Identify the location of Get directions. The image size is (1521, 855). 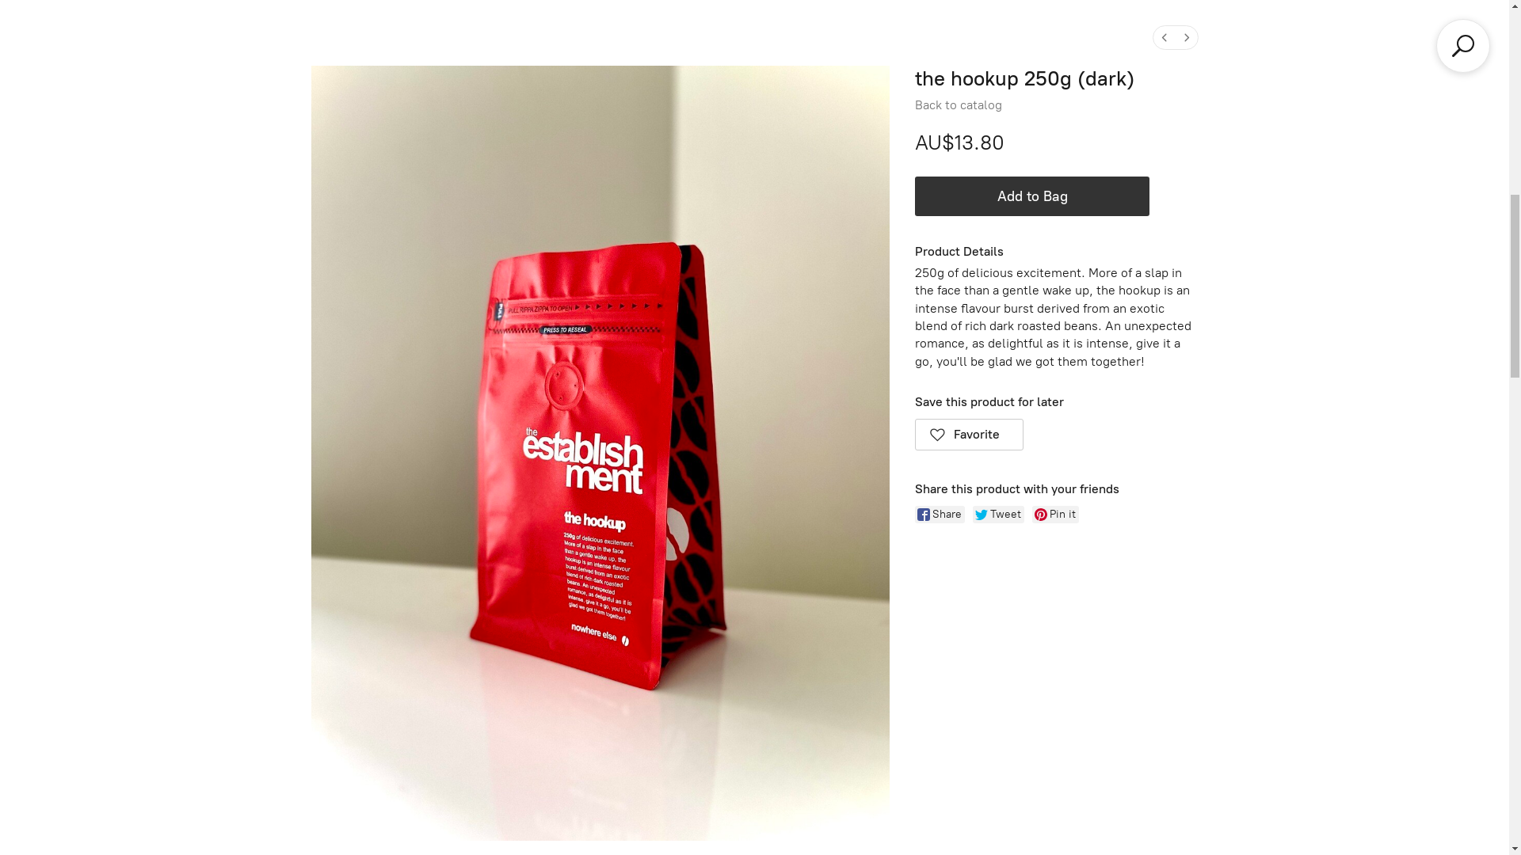
(1225, 30).